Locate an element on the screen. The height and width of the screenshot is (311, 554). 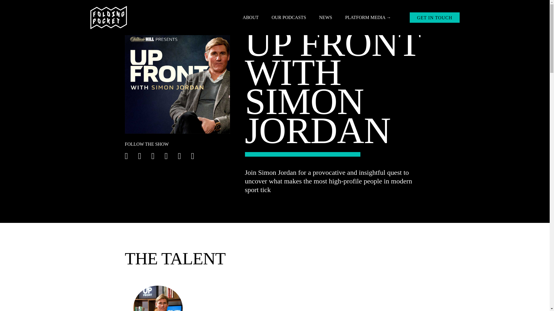
ABOUT is located at coordinates (250, 17).